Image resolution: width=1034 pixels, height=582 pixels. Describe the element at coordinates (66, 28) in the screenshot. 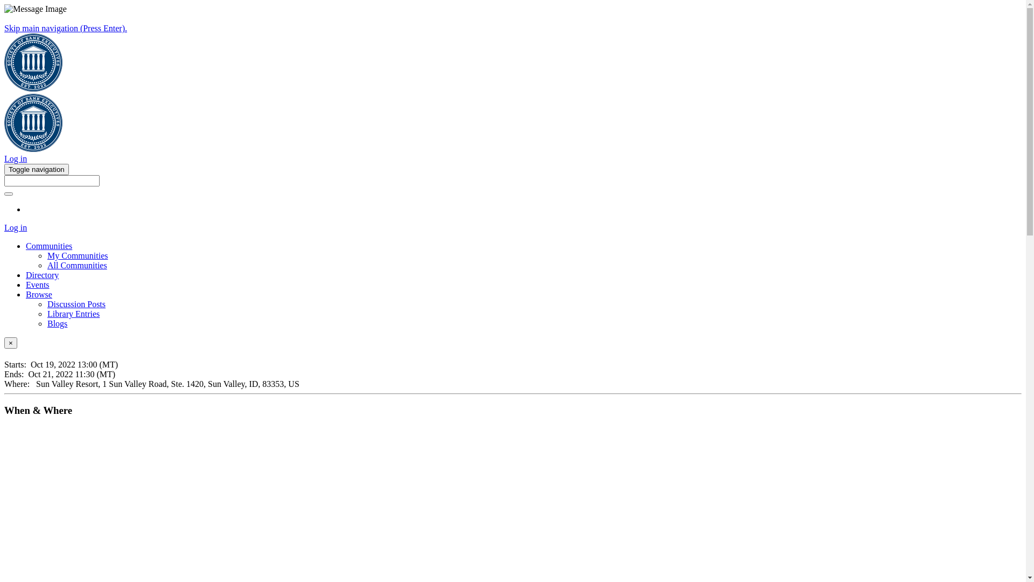

I see `Skip main navigation (Press Enter).` at that location.